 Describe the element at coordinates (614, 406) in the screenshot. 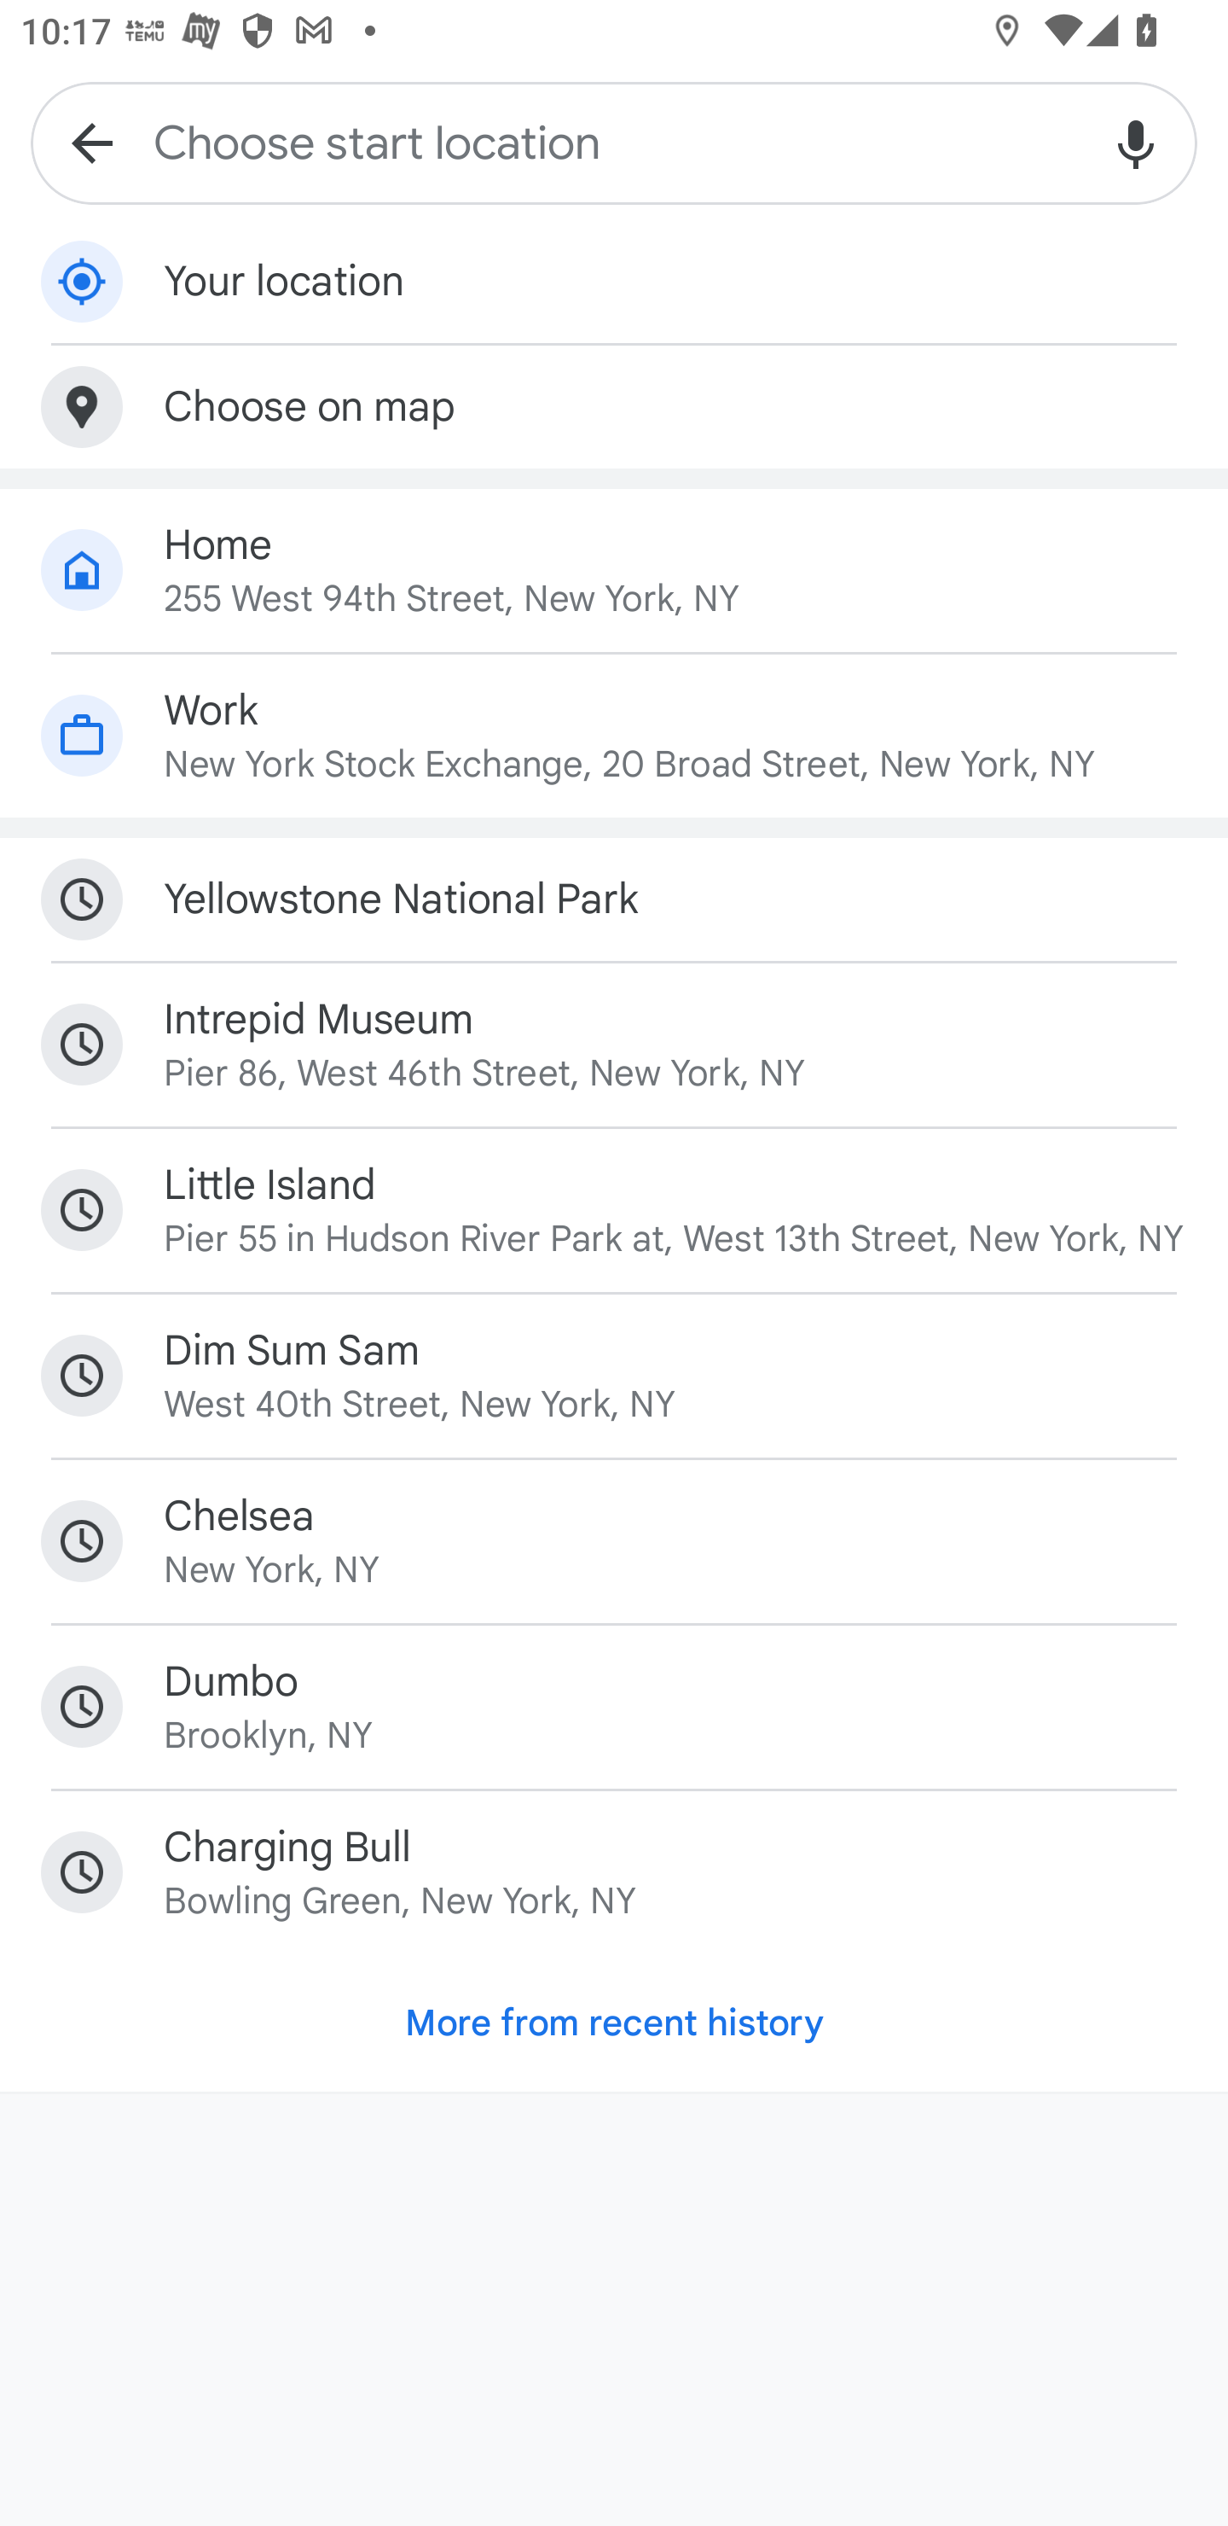

I see `Choose on map` at that location.